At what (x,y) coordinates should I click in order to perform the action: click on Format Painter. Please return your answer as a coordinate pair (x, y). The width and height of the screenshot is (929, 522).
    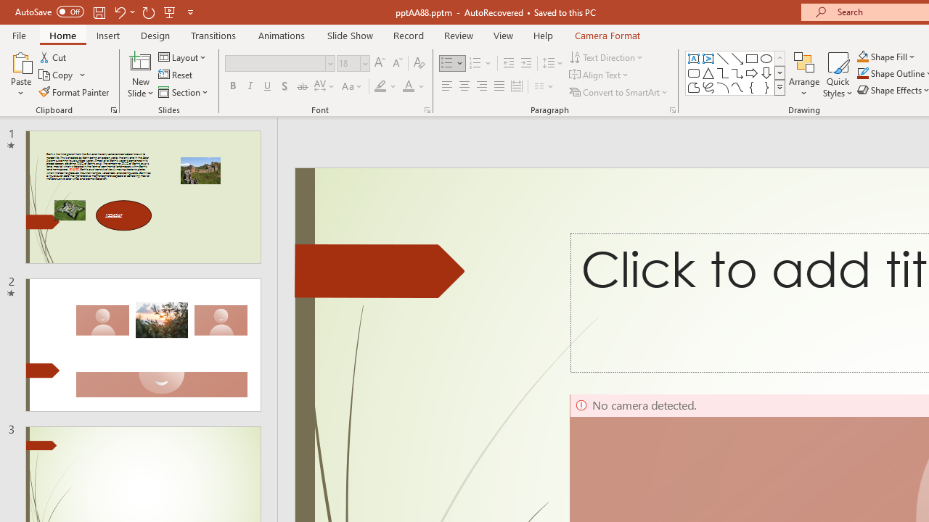
    Looking at the image, I should click on (75, 91).